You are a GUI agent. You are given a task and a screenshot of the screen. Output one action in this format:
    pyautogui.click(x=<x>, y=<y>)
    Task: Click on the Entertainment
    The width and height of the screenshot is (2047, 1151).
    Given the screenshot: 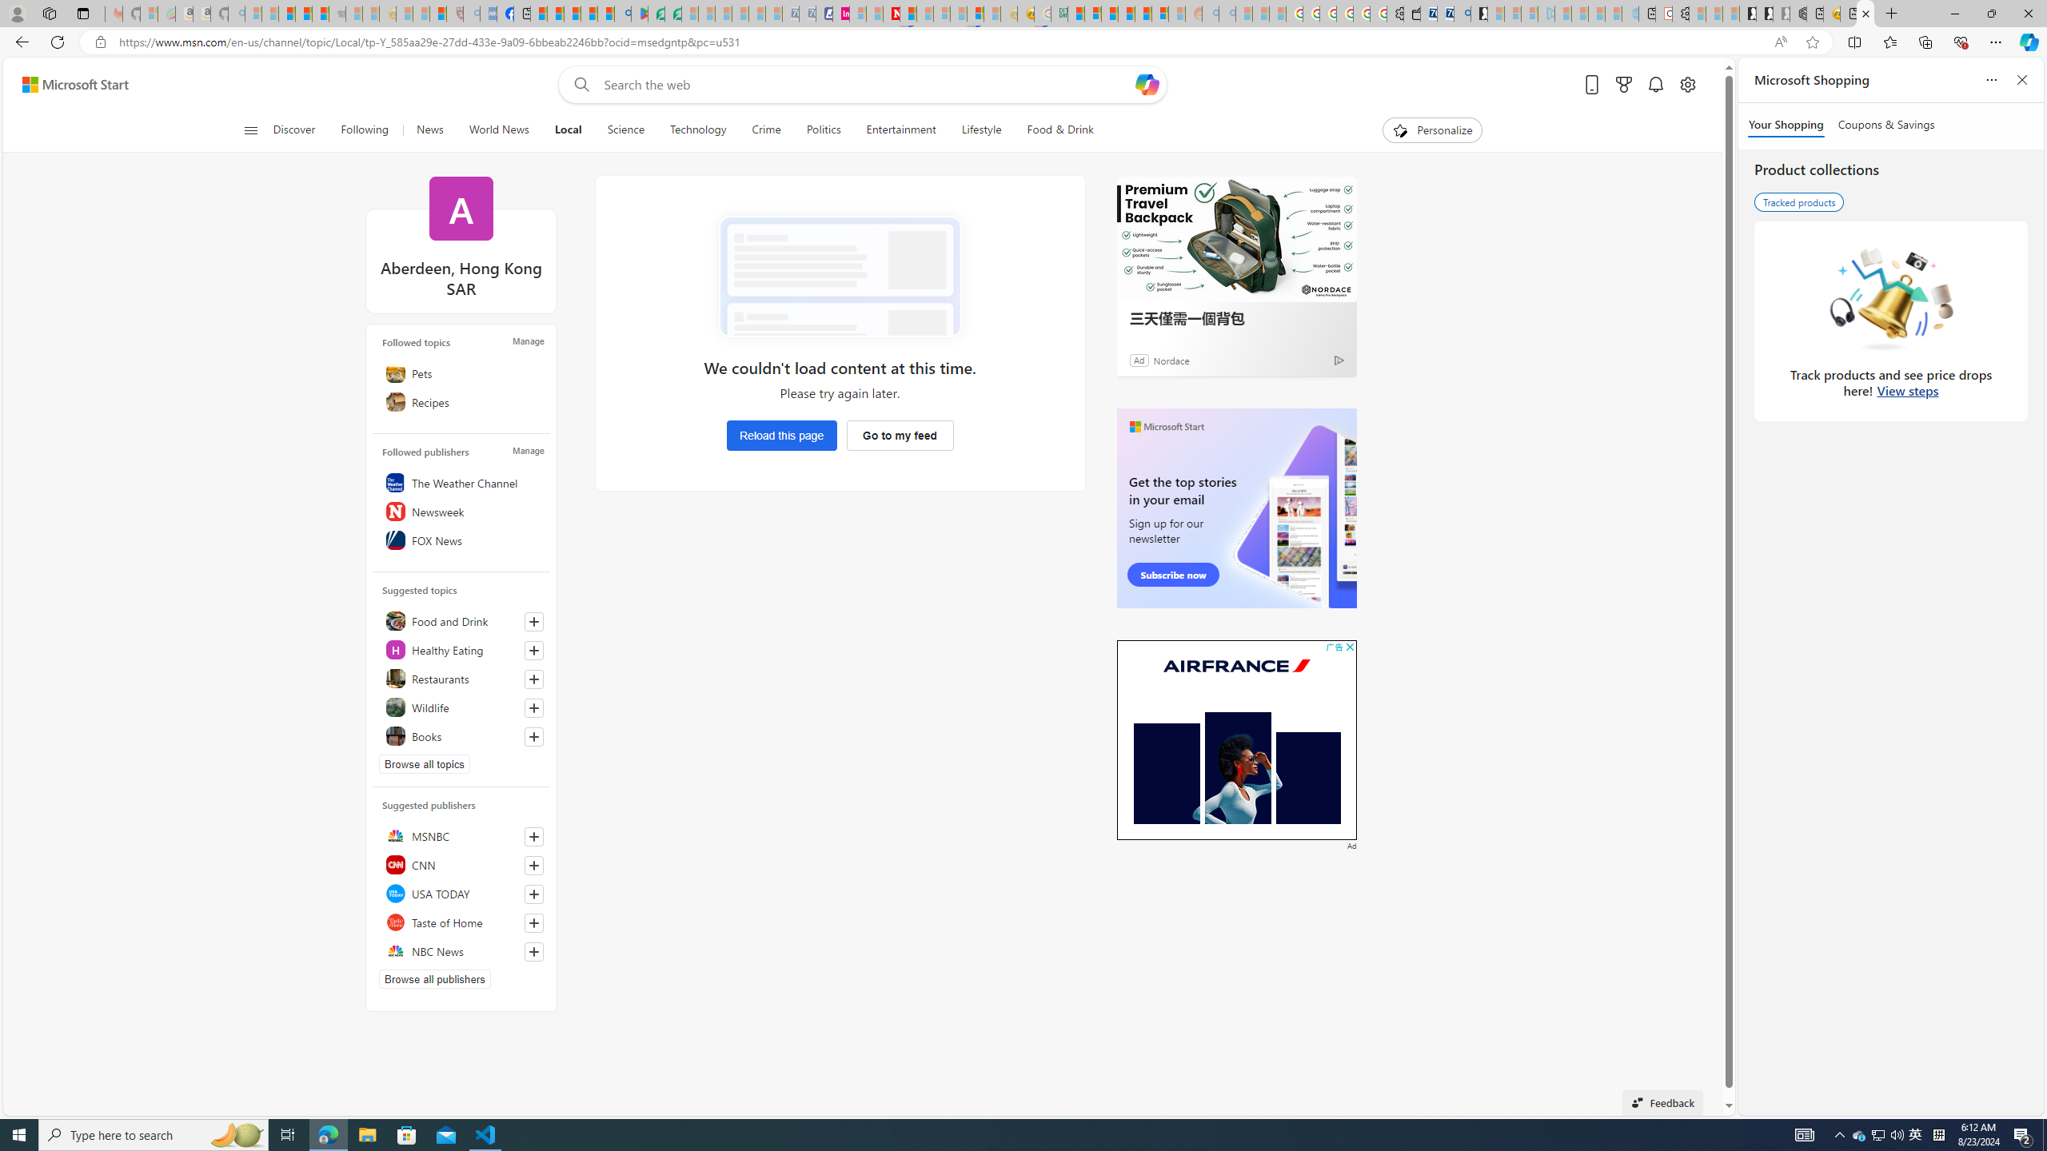 What is the action you would take?
    pyautogui.click(x=901, y=130)
    